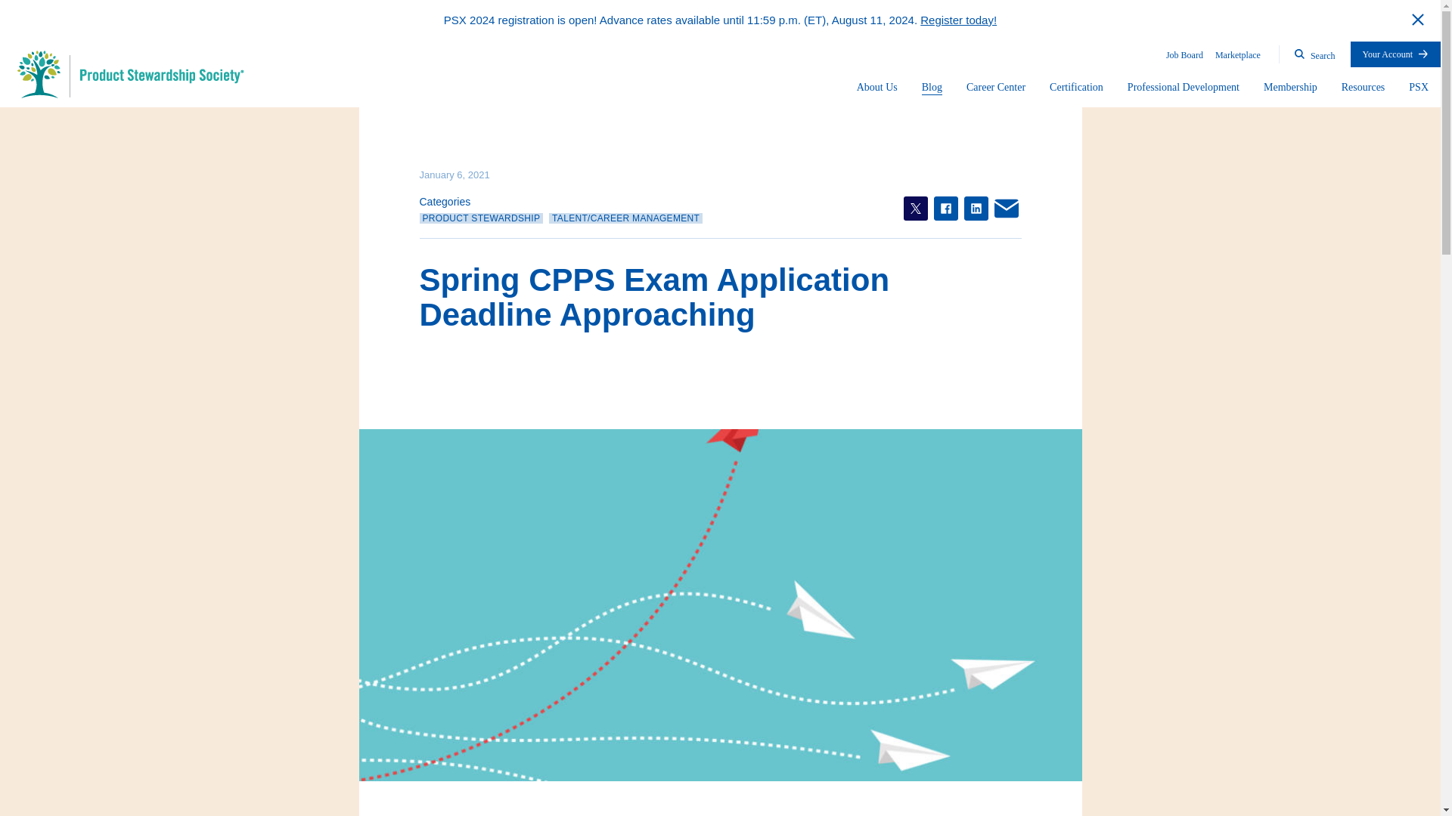 This screenshot has height=816, width=1452. Describe the element at coordinates (1363, 88) in the screenshot. I see `Resources` at that location.